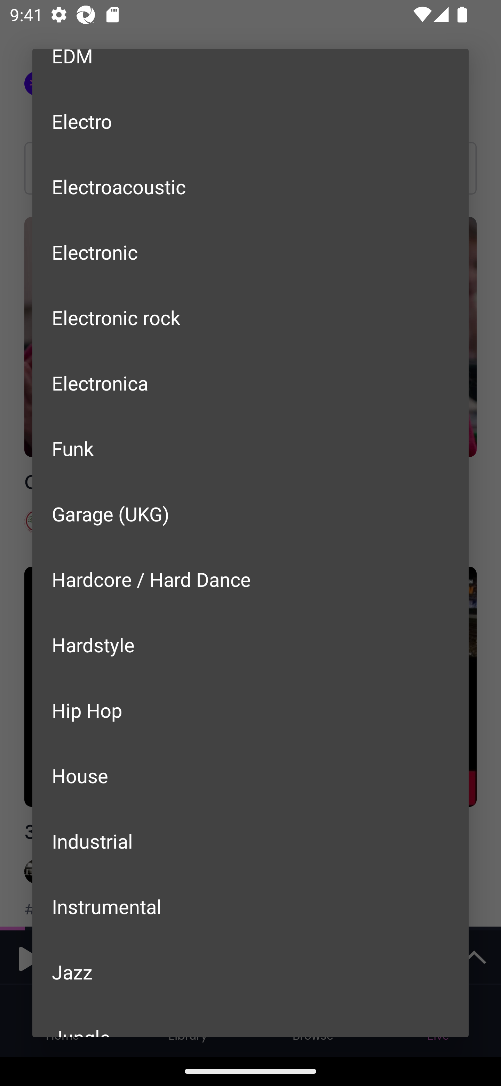 The height and width of the screenshot is (1086, 501). Describe the element at coordinates (250, 906) in the screenshot. I see `Instrumental` at that location.